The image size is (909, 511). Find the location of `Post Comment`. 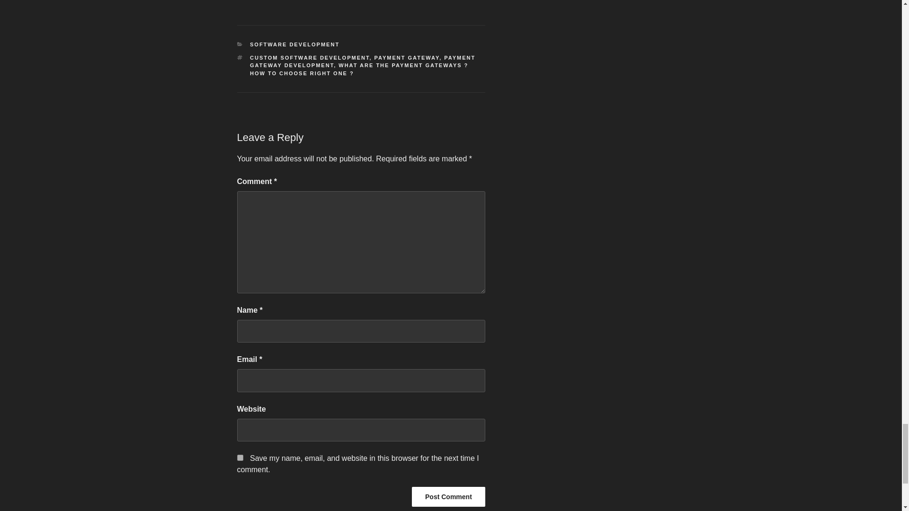

Post Comment is located at coordinates (448, 497).